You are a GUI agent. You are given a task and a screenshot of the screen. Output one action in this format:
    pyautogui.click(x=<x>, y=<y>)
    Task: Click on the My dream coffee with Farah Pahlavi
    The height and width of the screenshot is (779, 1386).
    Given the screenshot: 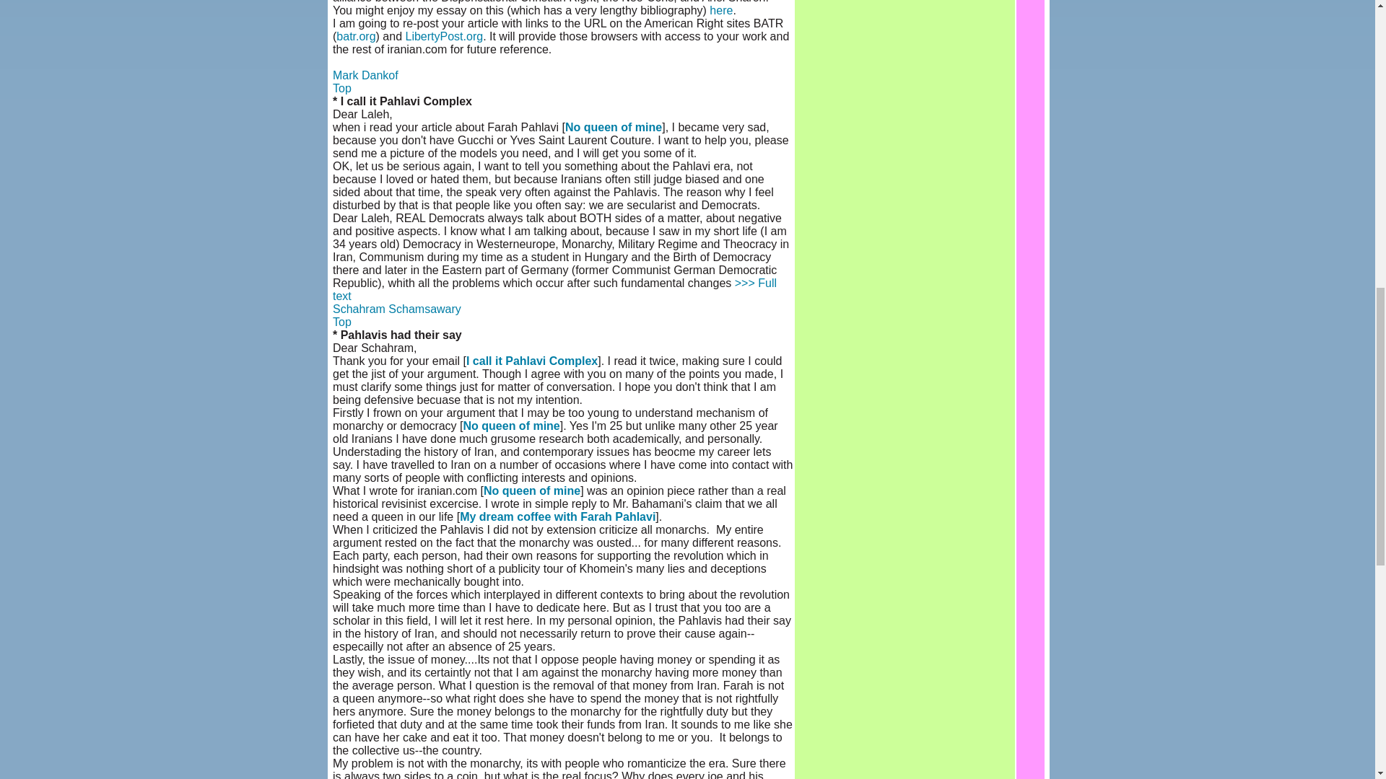 What is the action you would take?
    pyautogui.click(x=557, y=516)
    